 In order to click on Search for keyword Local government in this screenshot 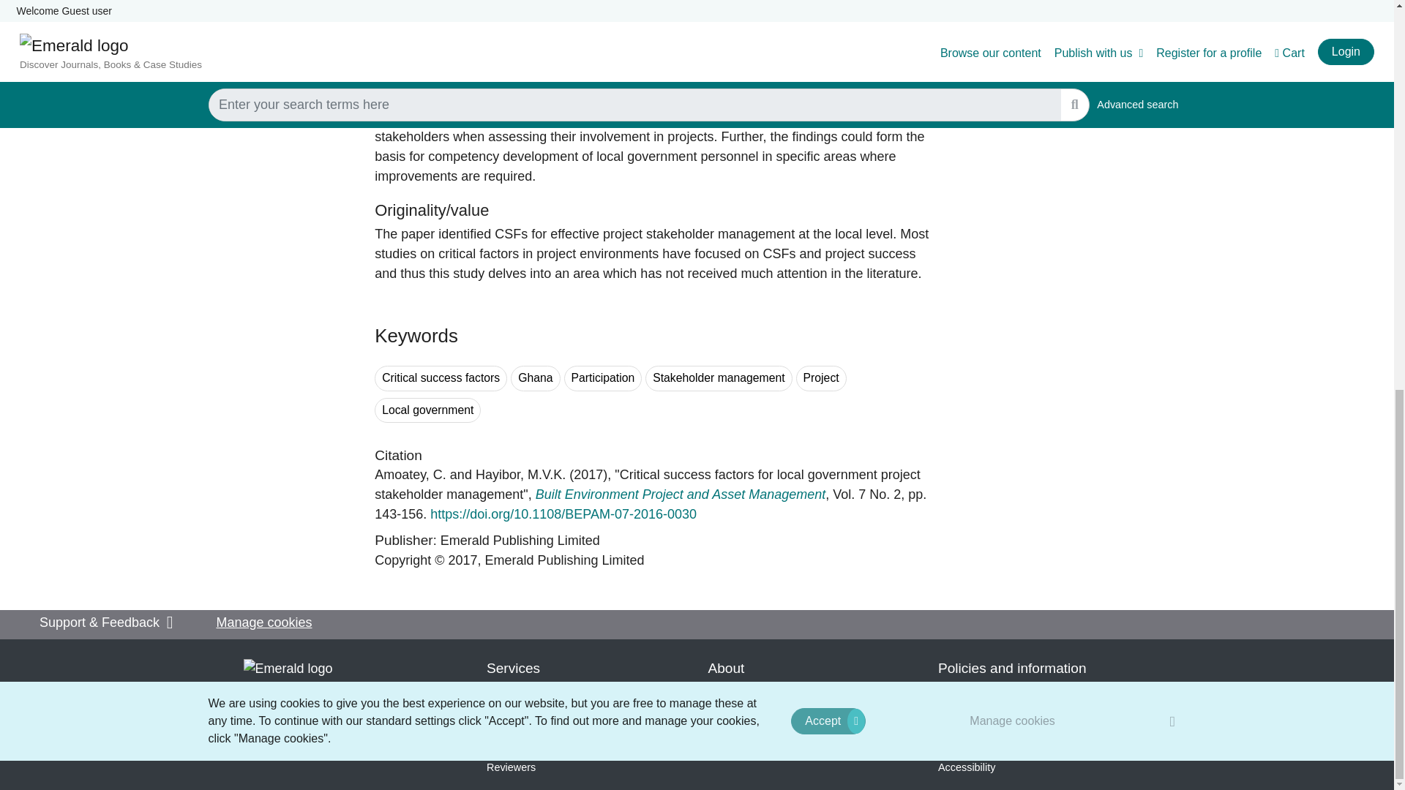, I will do `click(427, 410)`.